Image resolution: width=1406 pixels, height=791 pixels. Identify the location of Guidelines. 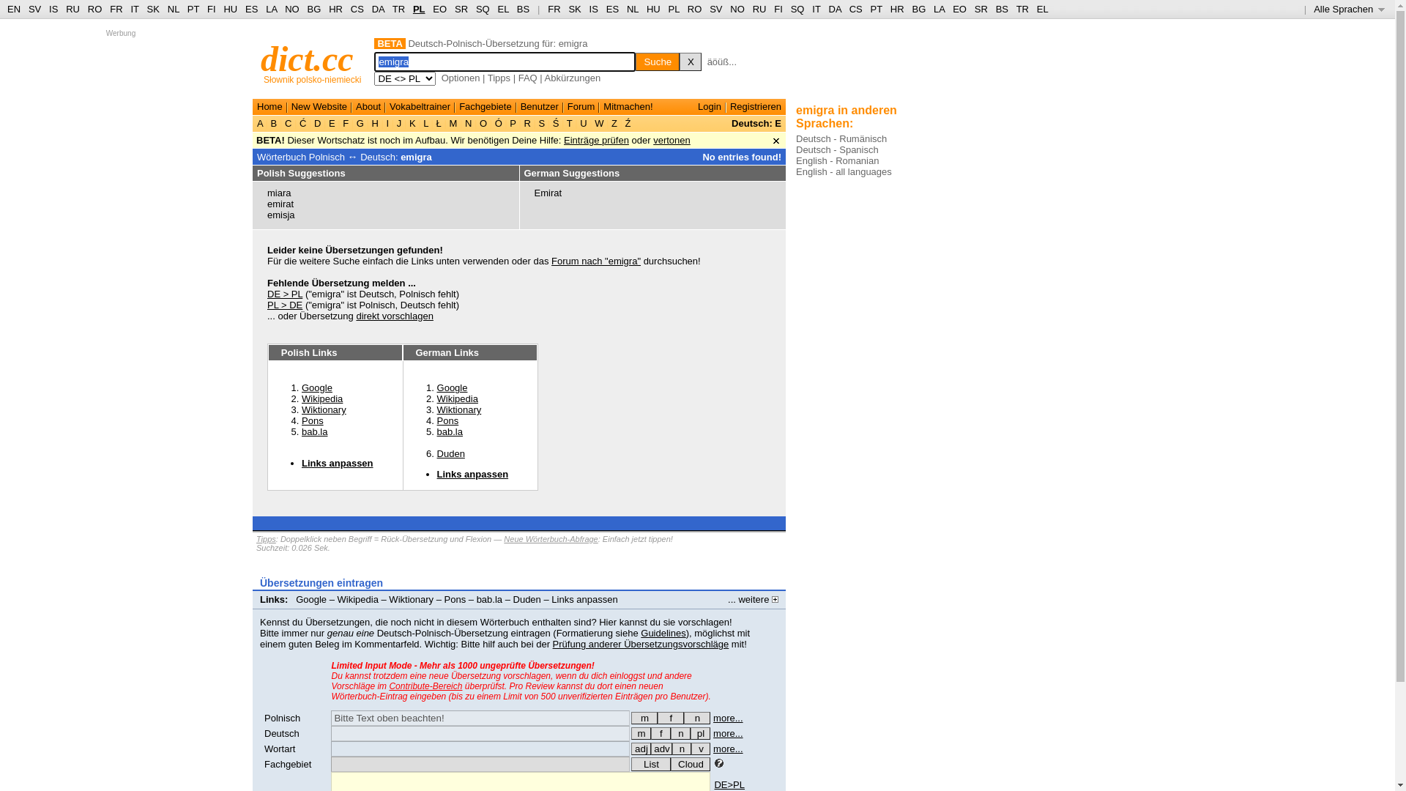
(663, 633).